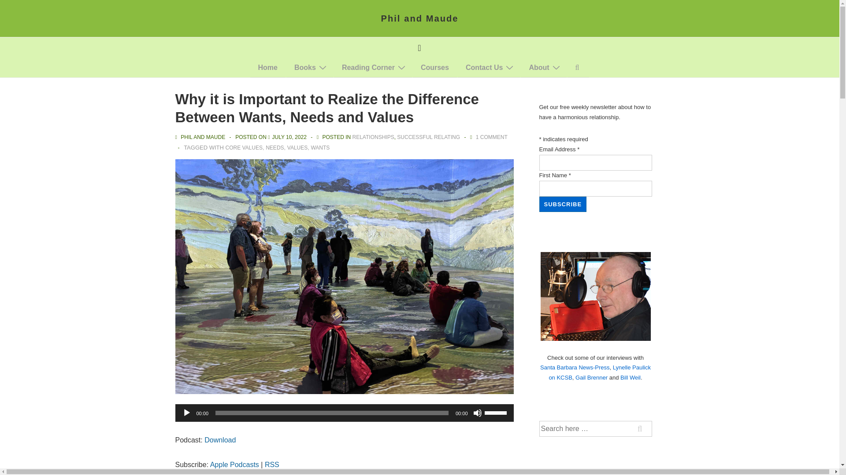  What do you see at coordinates (310, 68) in the screenshot?
I see `Books` at bounding box center [310, 68].